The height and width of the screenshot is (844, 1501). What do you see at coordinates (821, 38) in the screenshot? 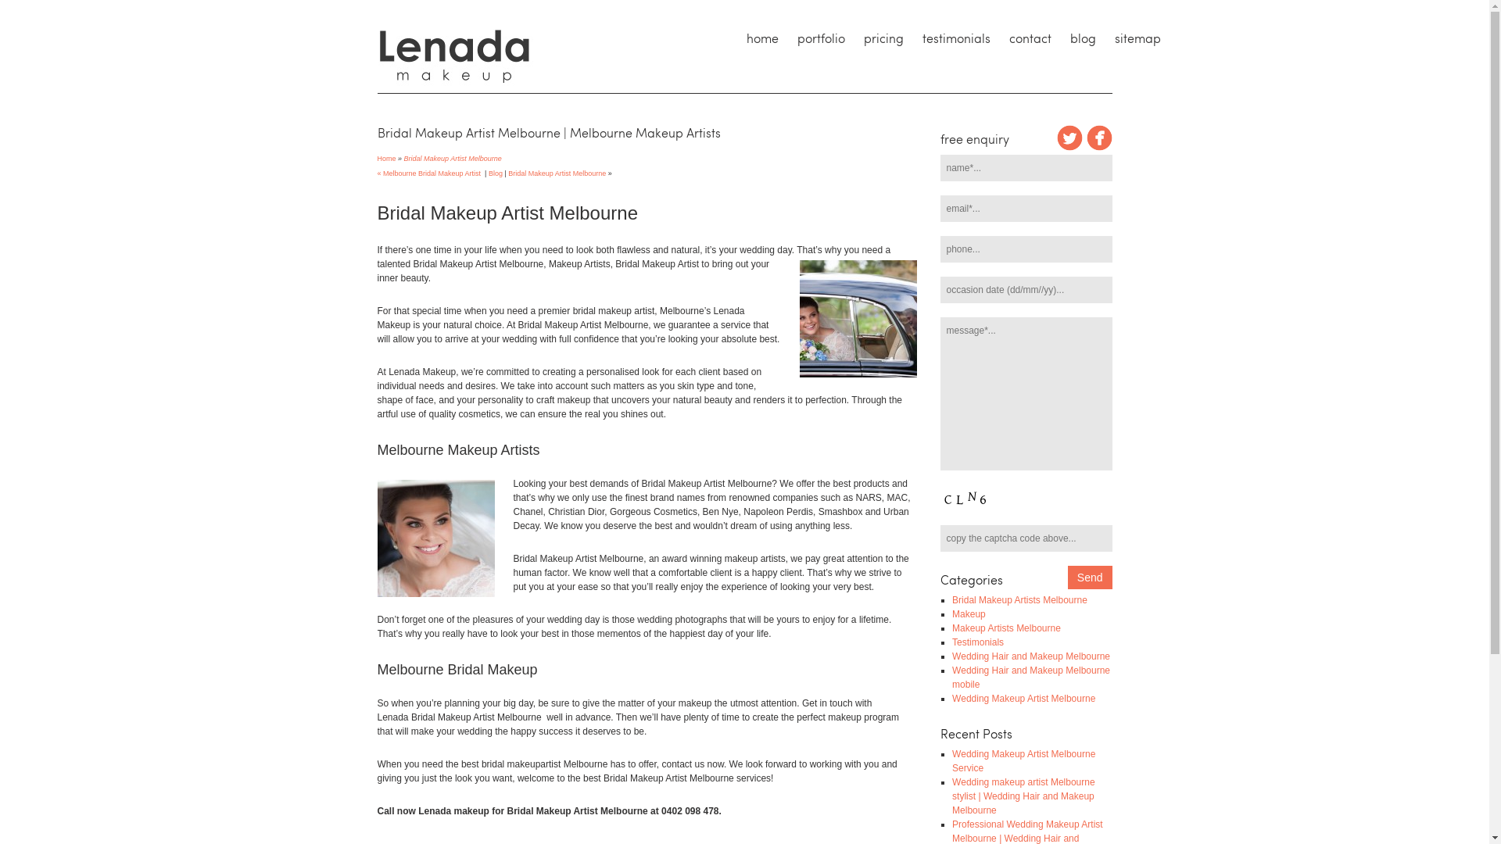
I see `portfolio` at bounding box center [821, 38].